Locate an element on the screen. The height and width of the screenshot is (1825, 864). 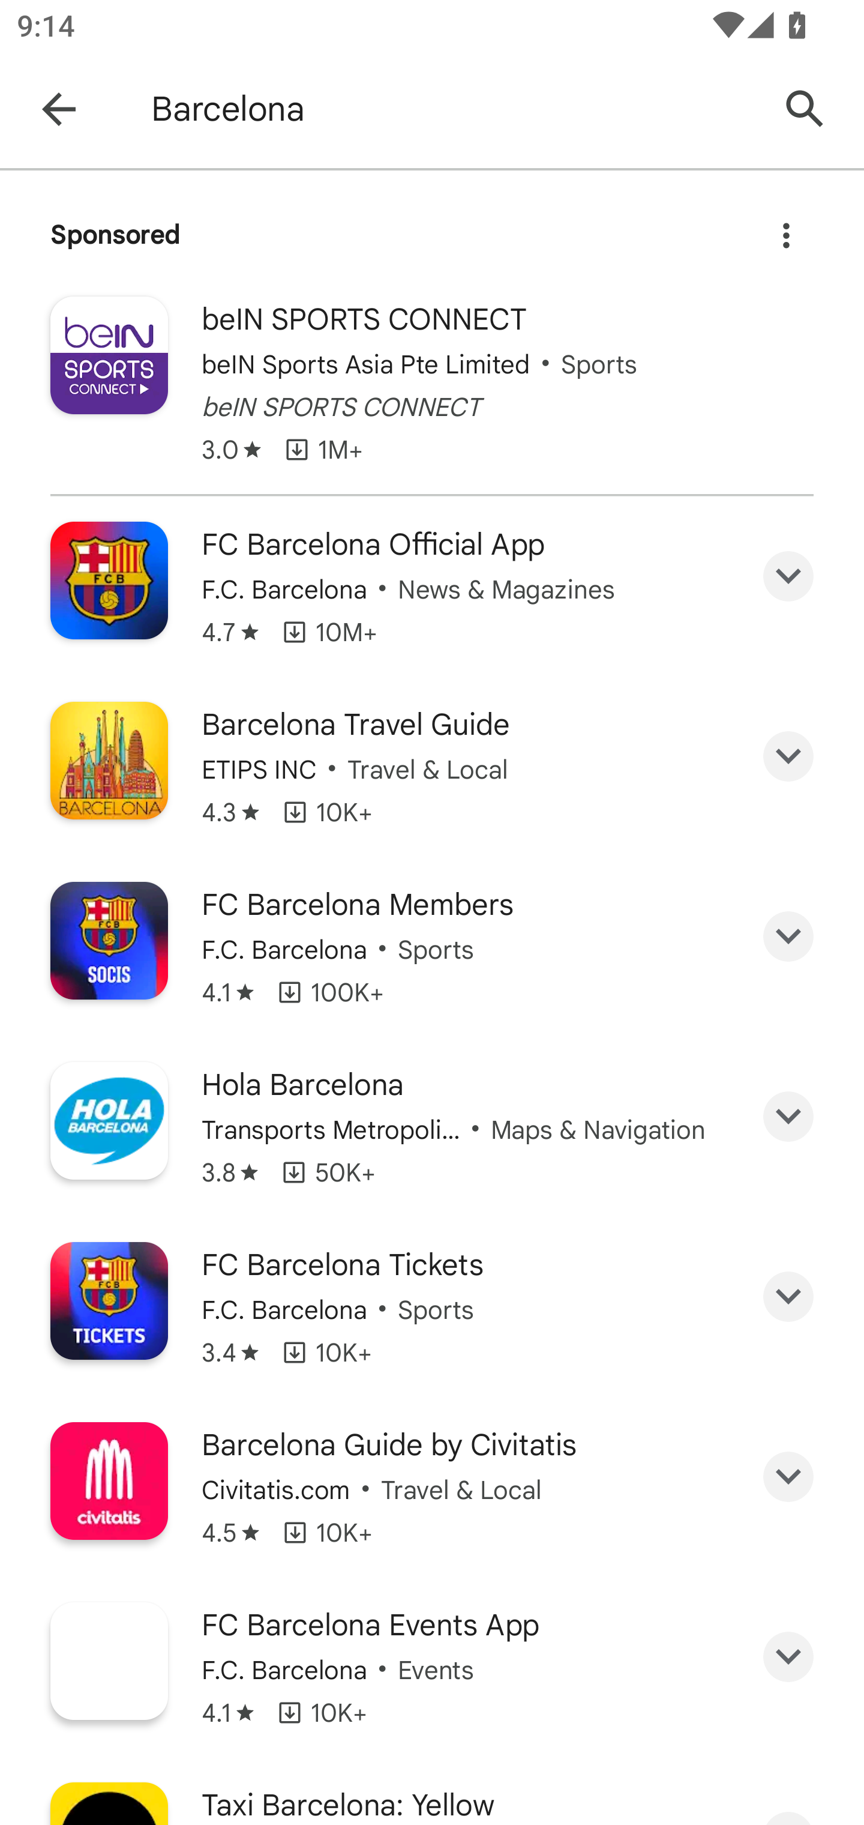
Navigate up is located at coordinates (59, 109).